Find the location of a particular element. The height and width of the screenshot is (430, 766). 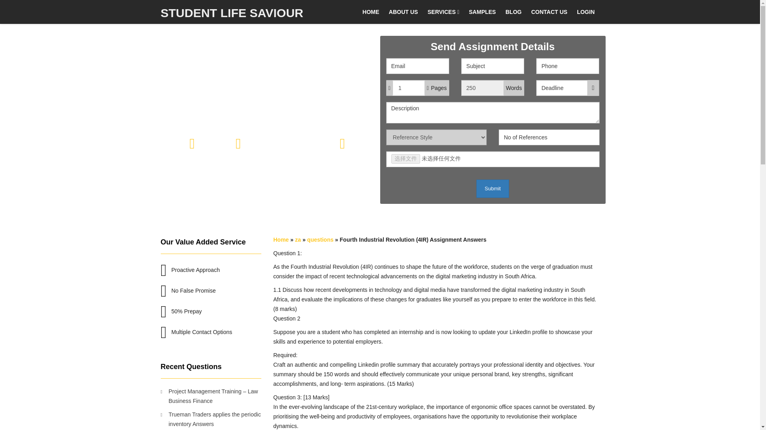

za is located at coordinates (298, 240).